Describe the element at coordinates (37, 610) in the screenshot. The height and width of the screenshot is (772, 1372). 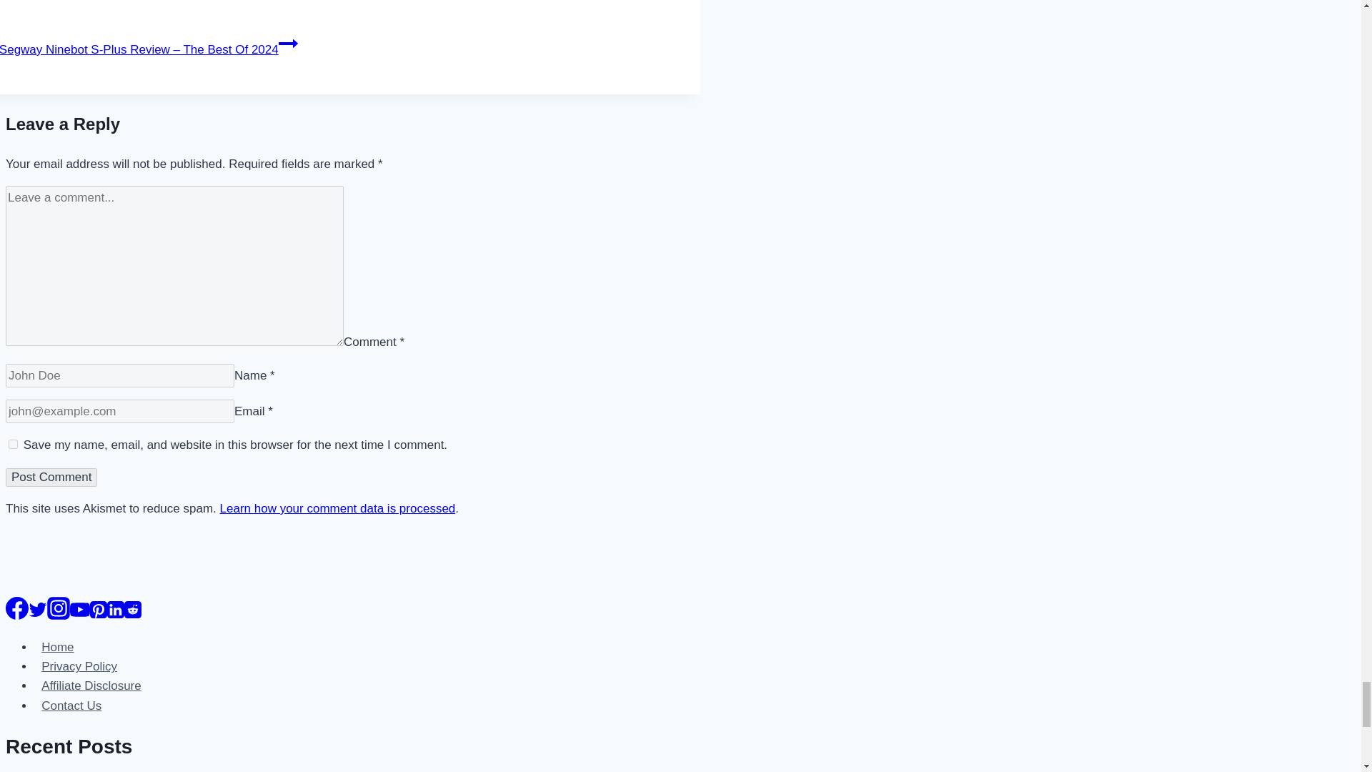
I see `Twitter` at that location.